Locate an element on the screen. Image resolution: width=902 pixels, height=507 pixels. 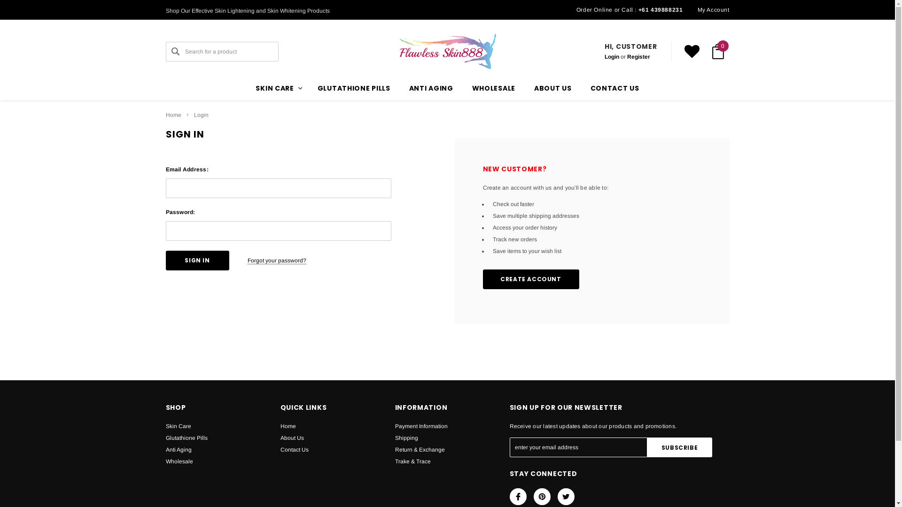
Login is located at coordinates (201, 115).